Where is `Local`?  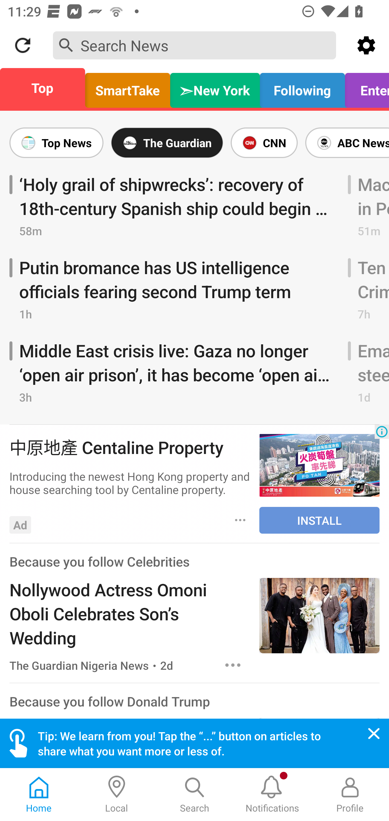
Local is located at coordinates (117, 795).